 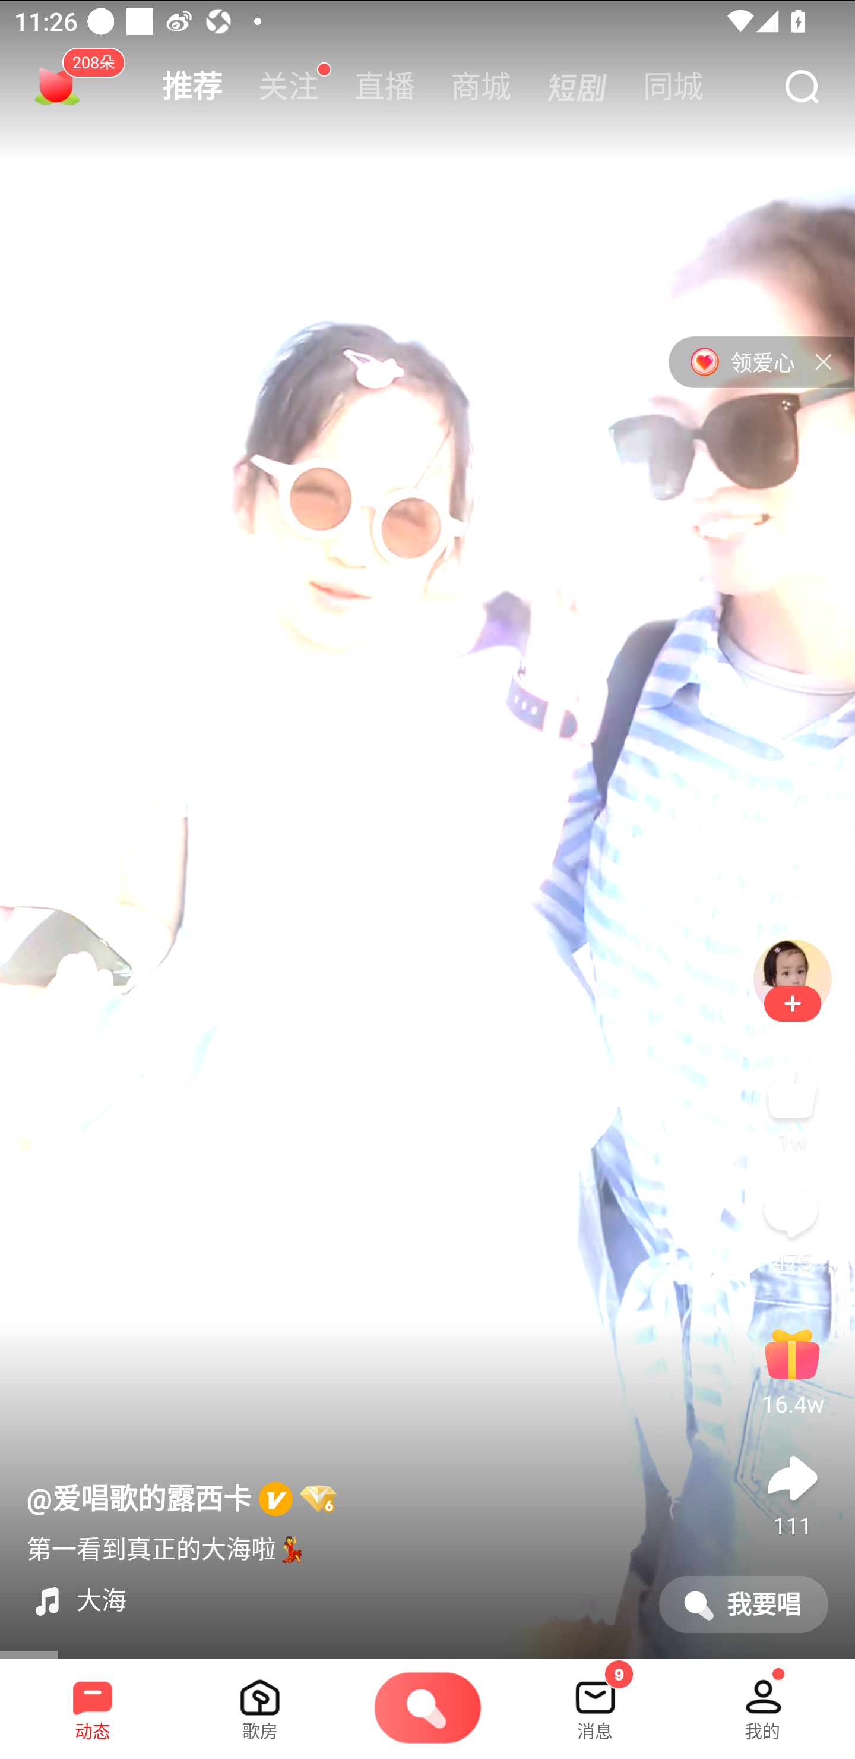 What do you see at coordinates (673, 87) in the screenshot?
I see `同城` at bounding box center [673, 87].